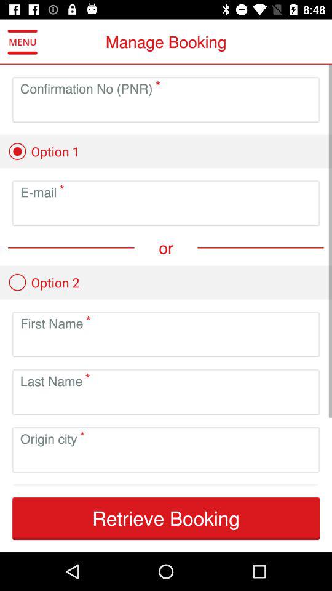  Describe the element at coordinates (166, 401) in the screenshot. I see `field to input last name` at that location.